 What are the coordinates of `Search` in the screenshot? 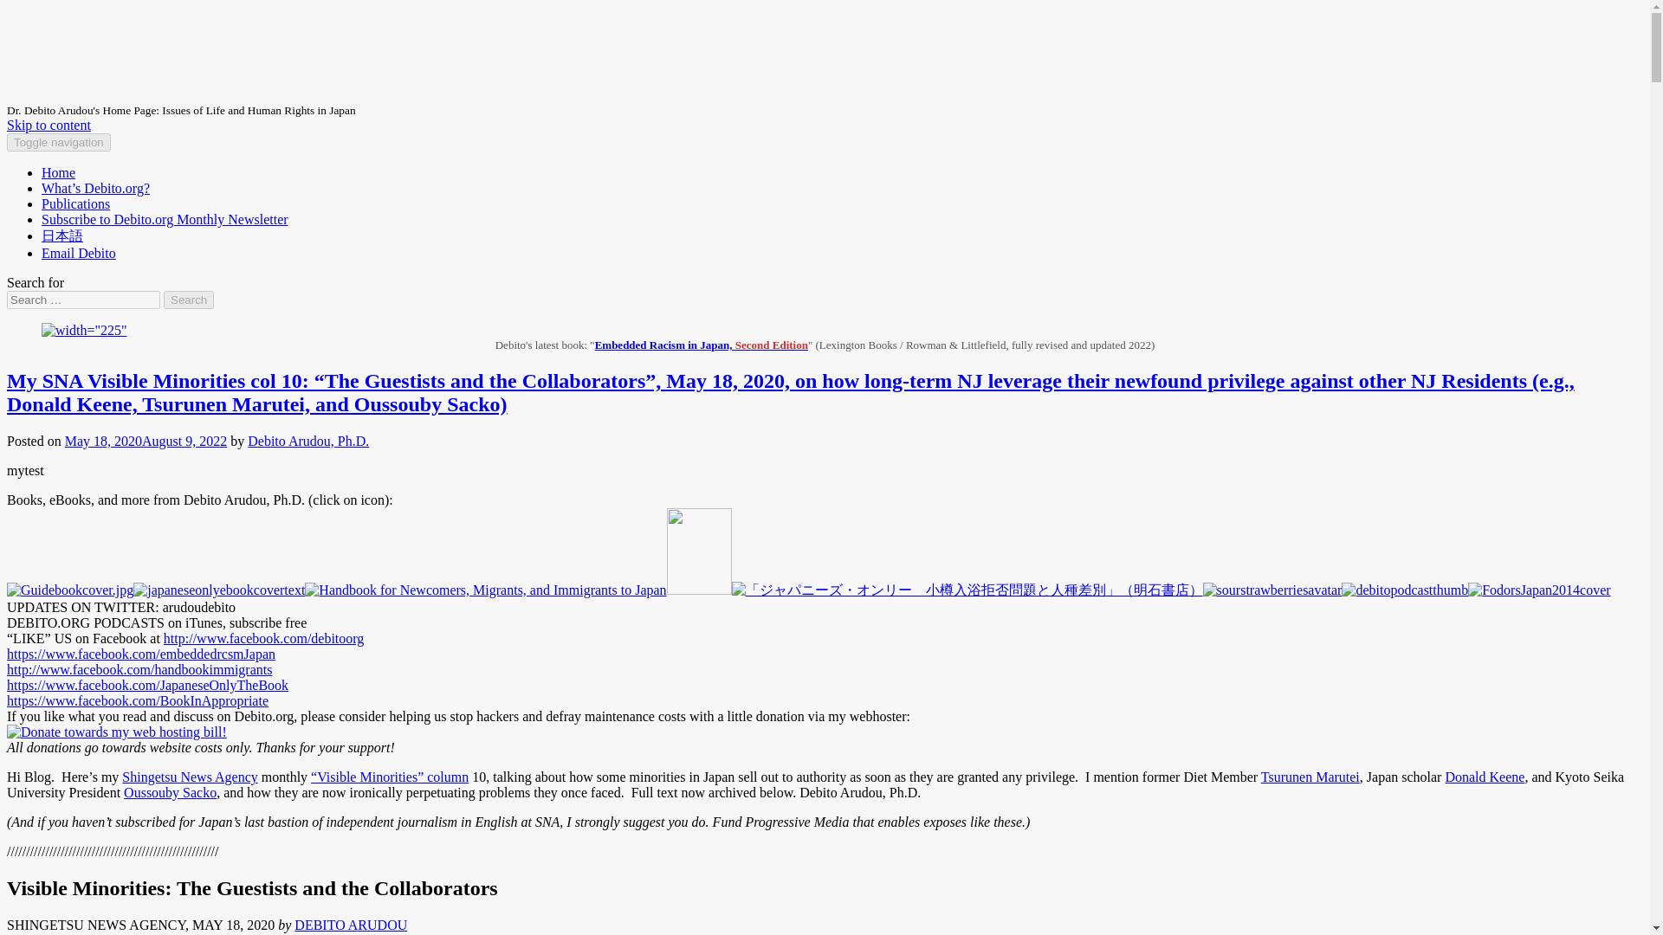 It's located at (189, 300).